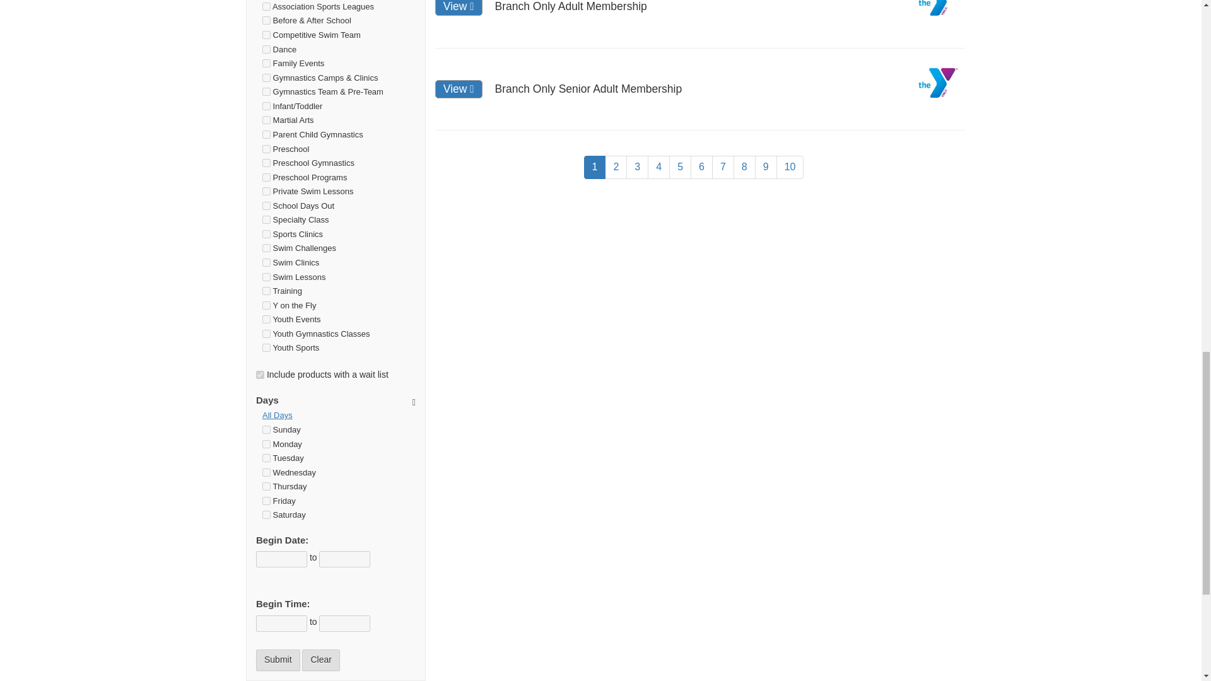  What do you see at coordinates (339, 416) in the screenshot?
I see `All Days` at bounding box center [339, 416].